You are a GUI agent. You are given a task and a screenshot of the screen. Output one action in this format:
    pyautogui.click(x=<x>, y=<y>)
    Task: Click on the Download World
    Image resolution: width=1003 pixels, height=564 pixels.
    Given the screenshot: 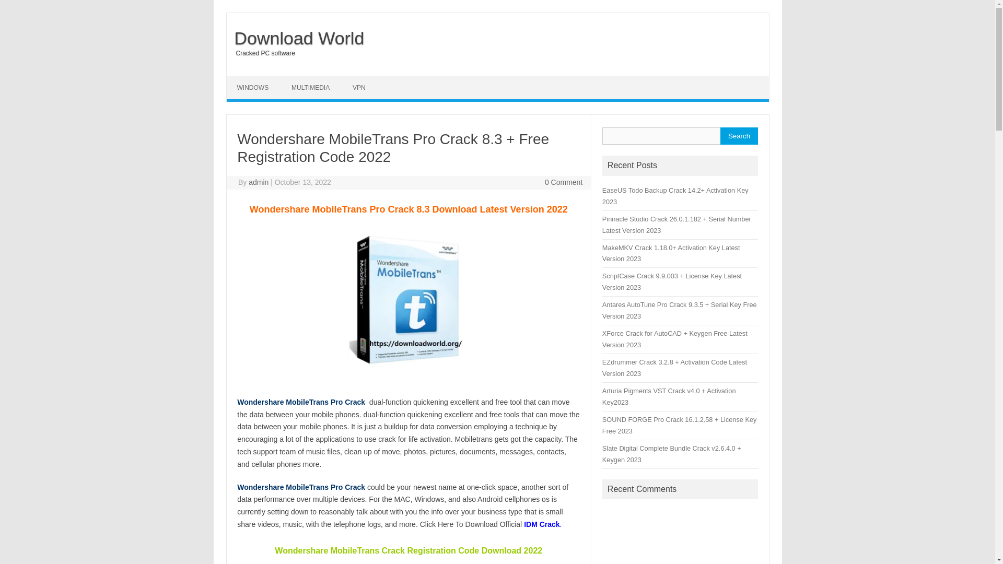 What is the action you would take?
    pyautogui.click(x=296, y=38)
    